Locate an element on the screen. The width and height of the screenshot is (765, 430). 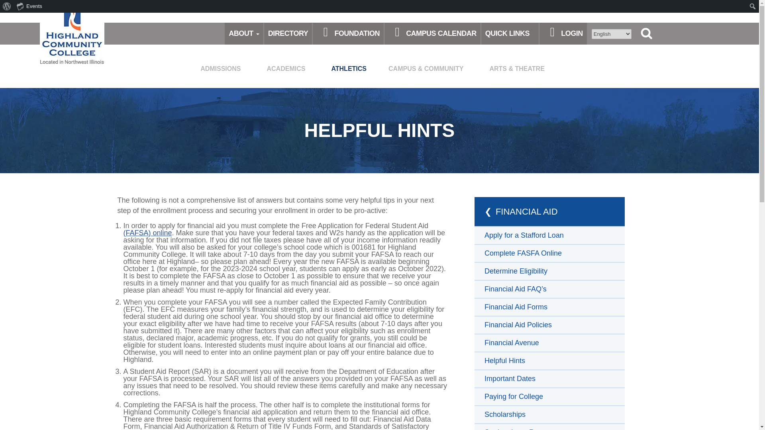
DIRECTORY is located at coordinates (288, 33).